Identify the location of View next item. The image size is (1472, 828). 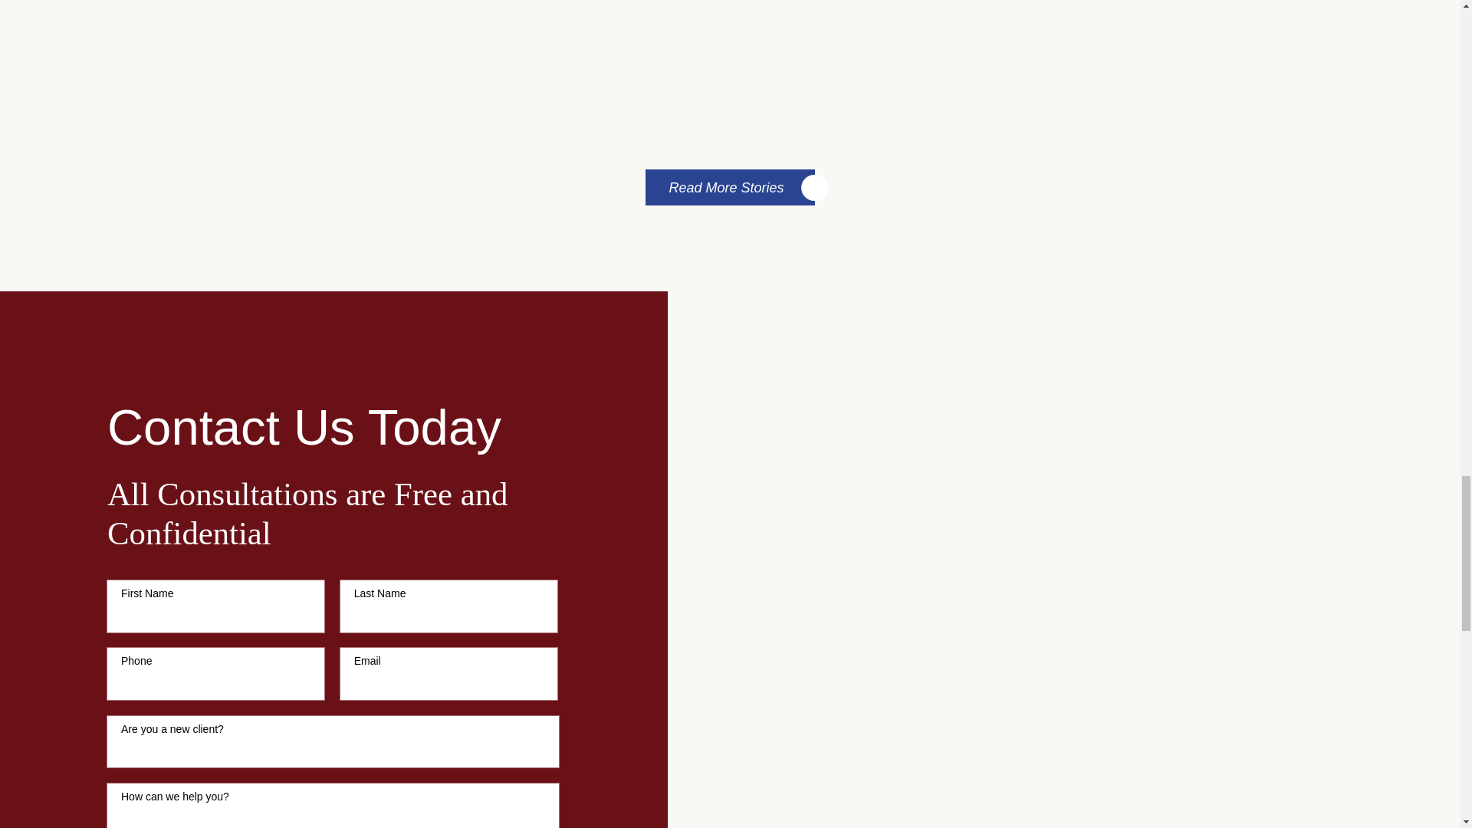
(753, 120).